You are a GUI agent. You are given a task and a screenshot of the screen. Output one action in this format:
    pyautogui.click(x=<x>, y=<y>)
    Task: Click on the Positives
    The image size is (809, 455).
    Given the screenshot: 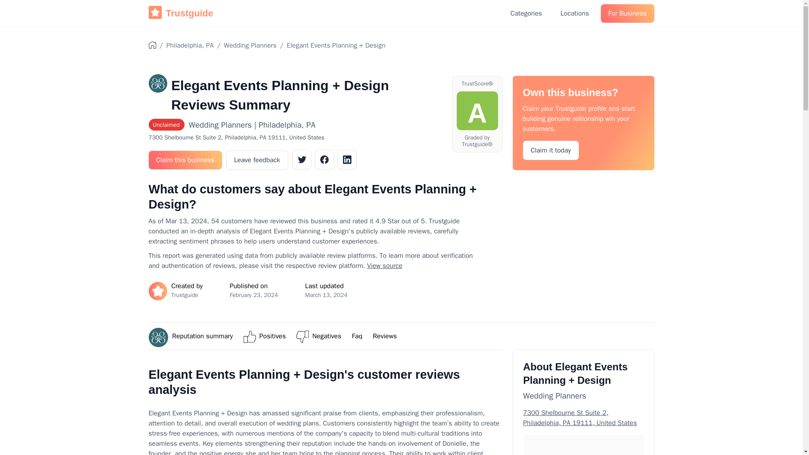 What is the action you would take?
    pyautogui.click(x=273, y=336)
    